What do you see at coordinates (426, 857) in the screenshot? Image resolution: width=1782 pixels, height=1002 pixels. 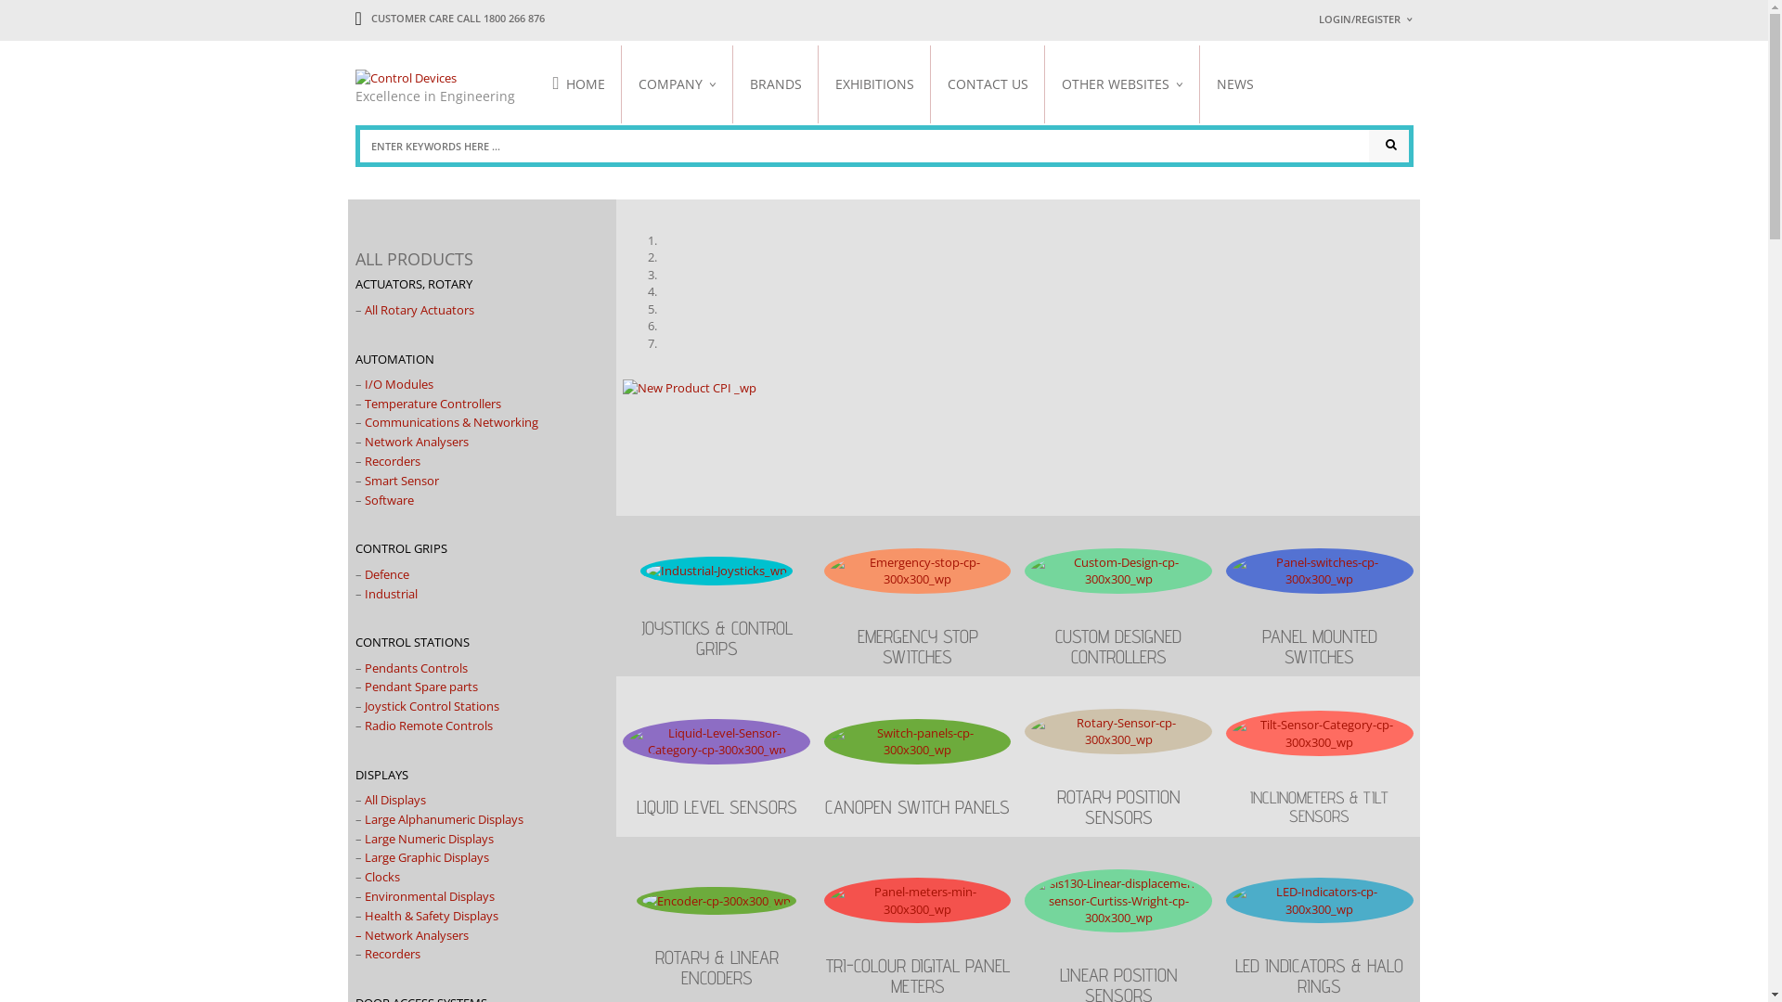 I see `Large Graphic Displays` at bounding box center [426, 857].